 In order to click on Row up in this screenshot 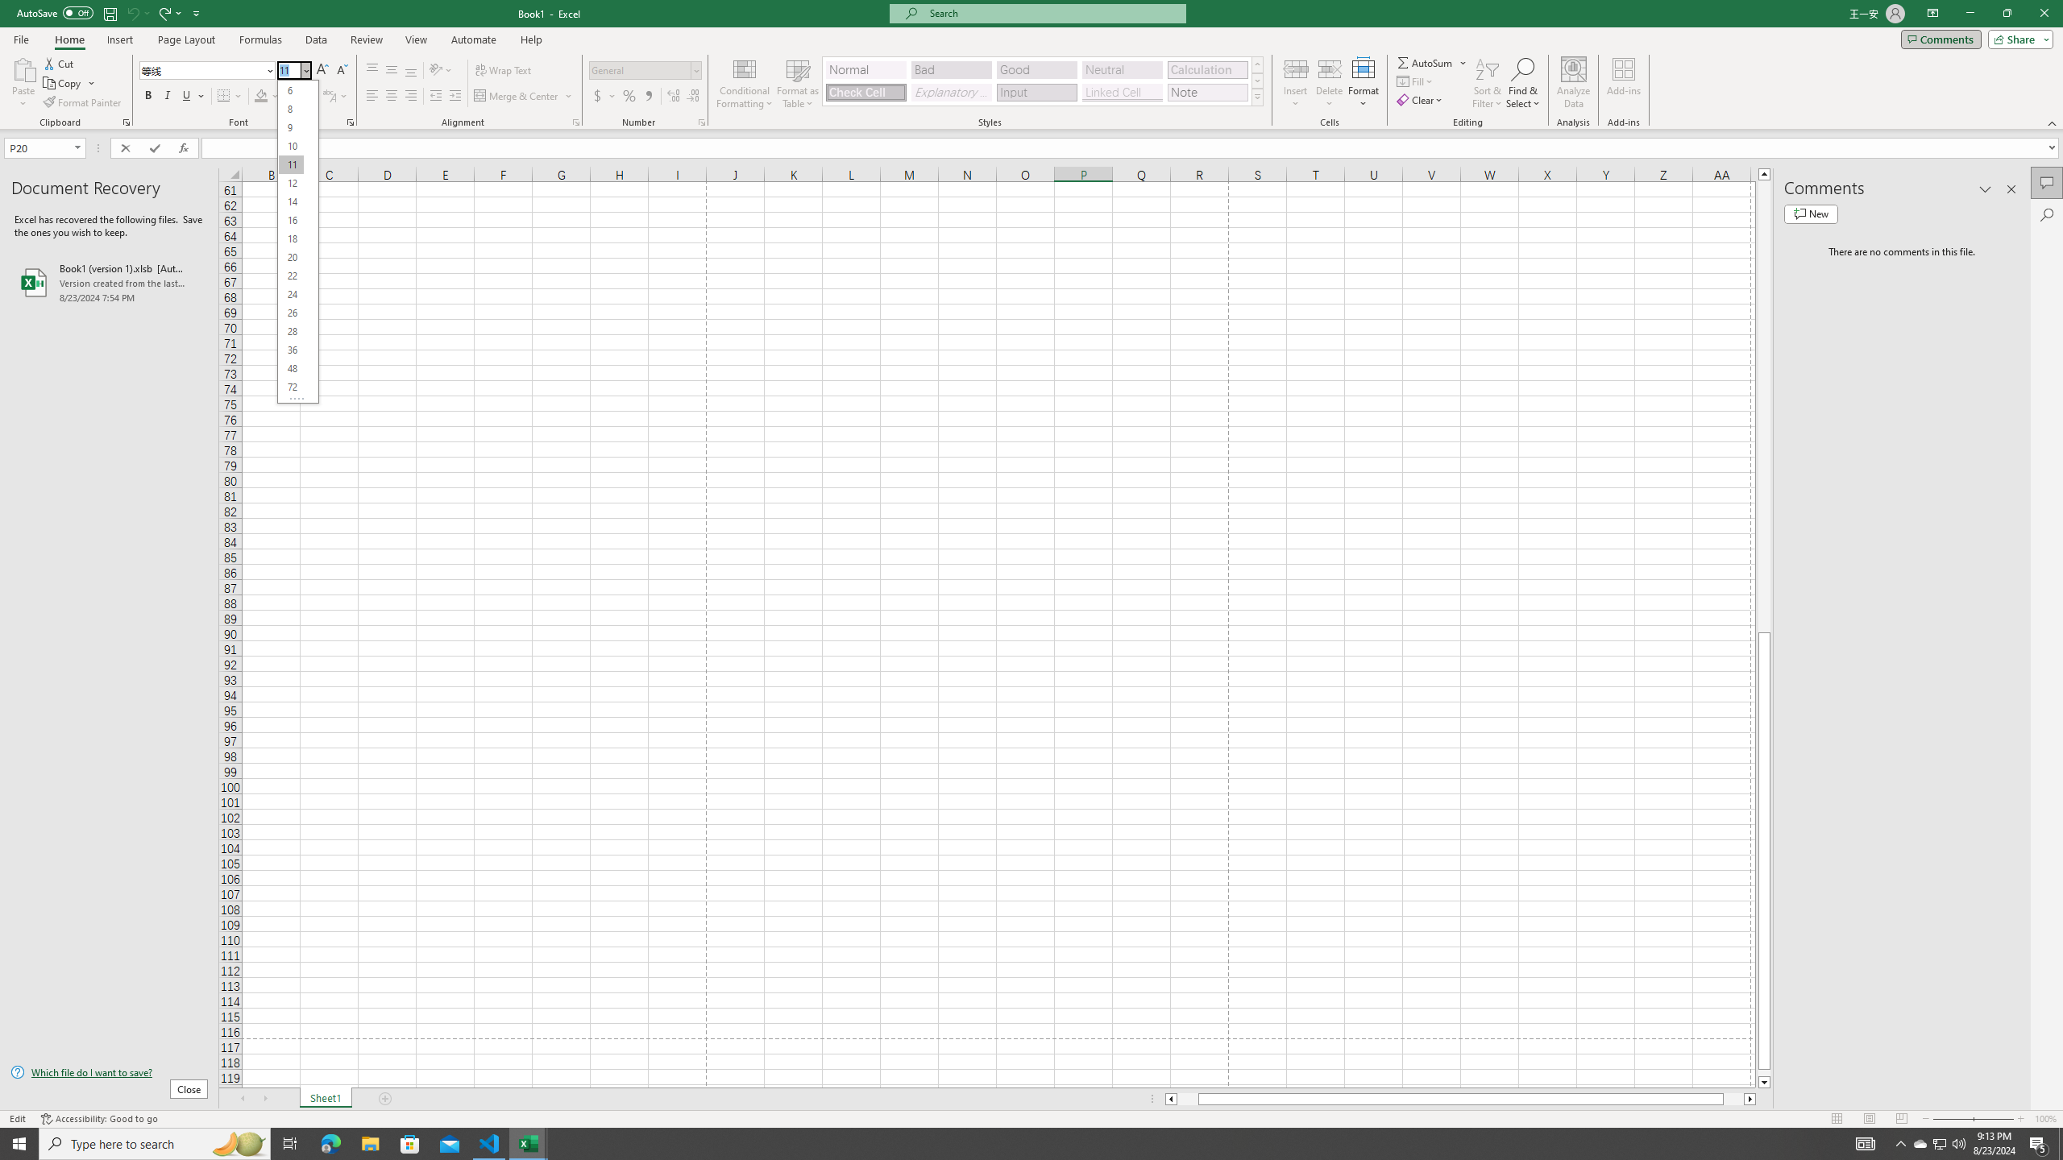, I will do `click(1257, 64)`.